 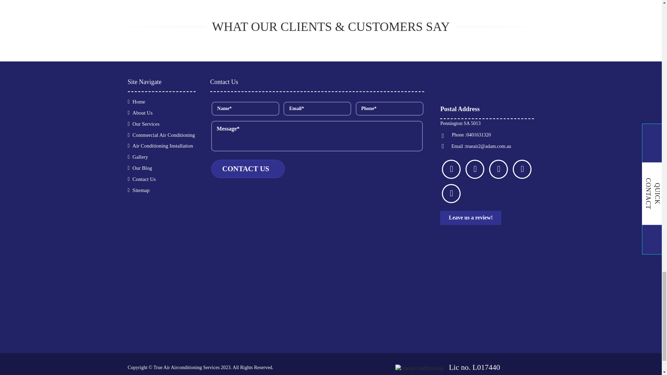 I want to click on Home, so click(x=137, y=102).